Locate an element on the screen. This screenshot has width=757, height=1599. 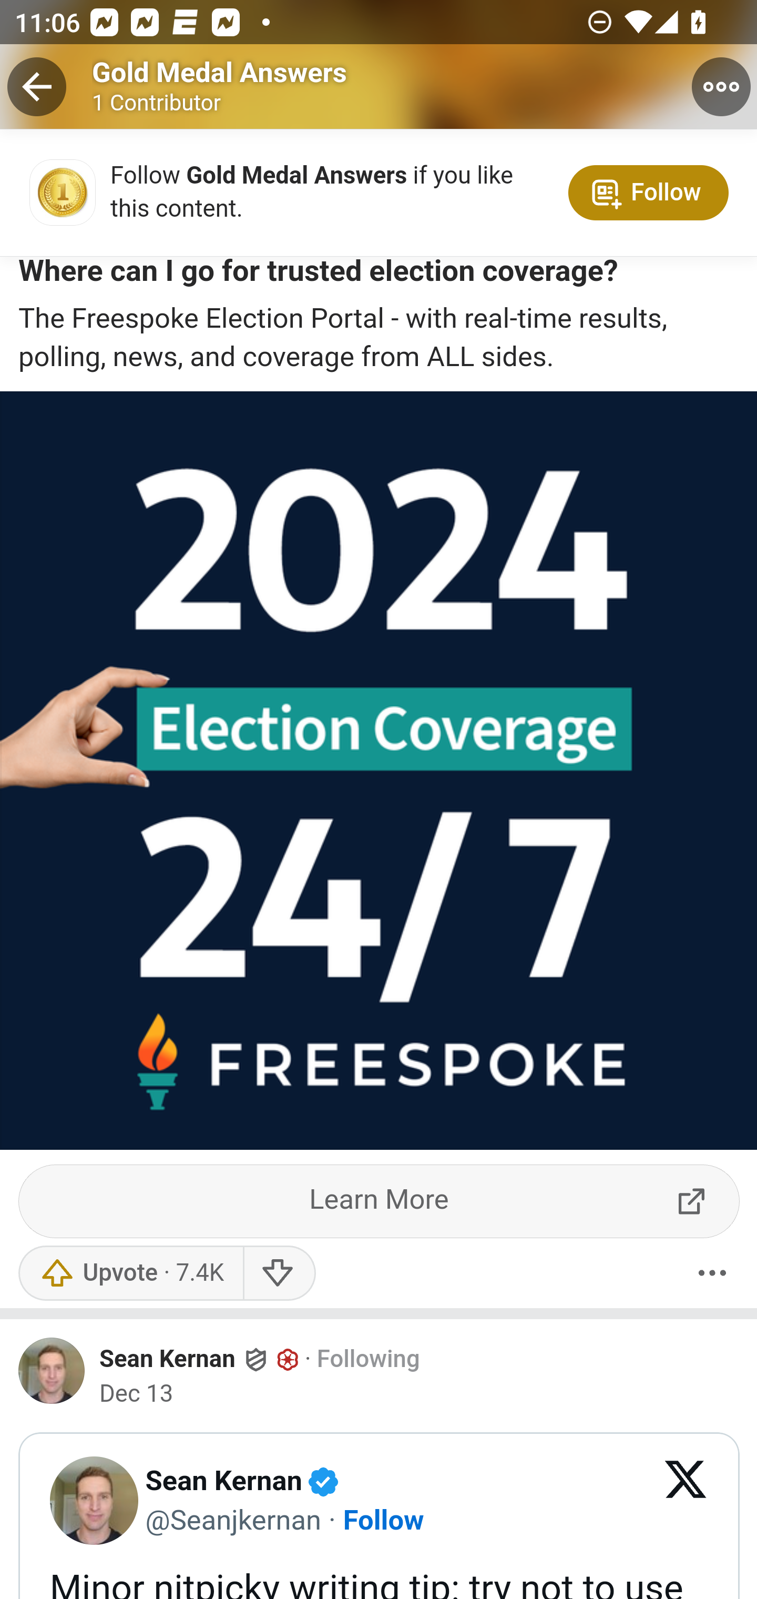
Learn More ExternalLink is located at coordinates (380, 1201).